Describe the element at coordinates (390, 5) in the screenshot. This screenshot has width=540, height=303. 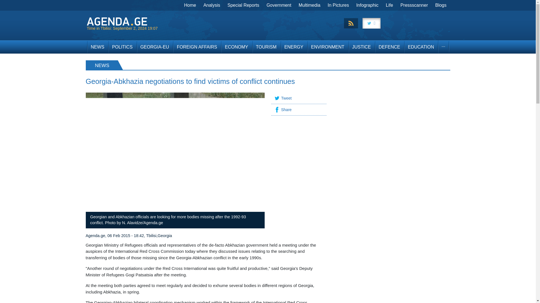
I see `Life` at that location.